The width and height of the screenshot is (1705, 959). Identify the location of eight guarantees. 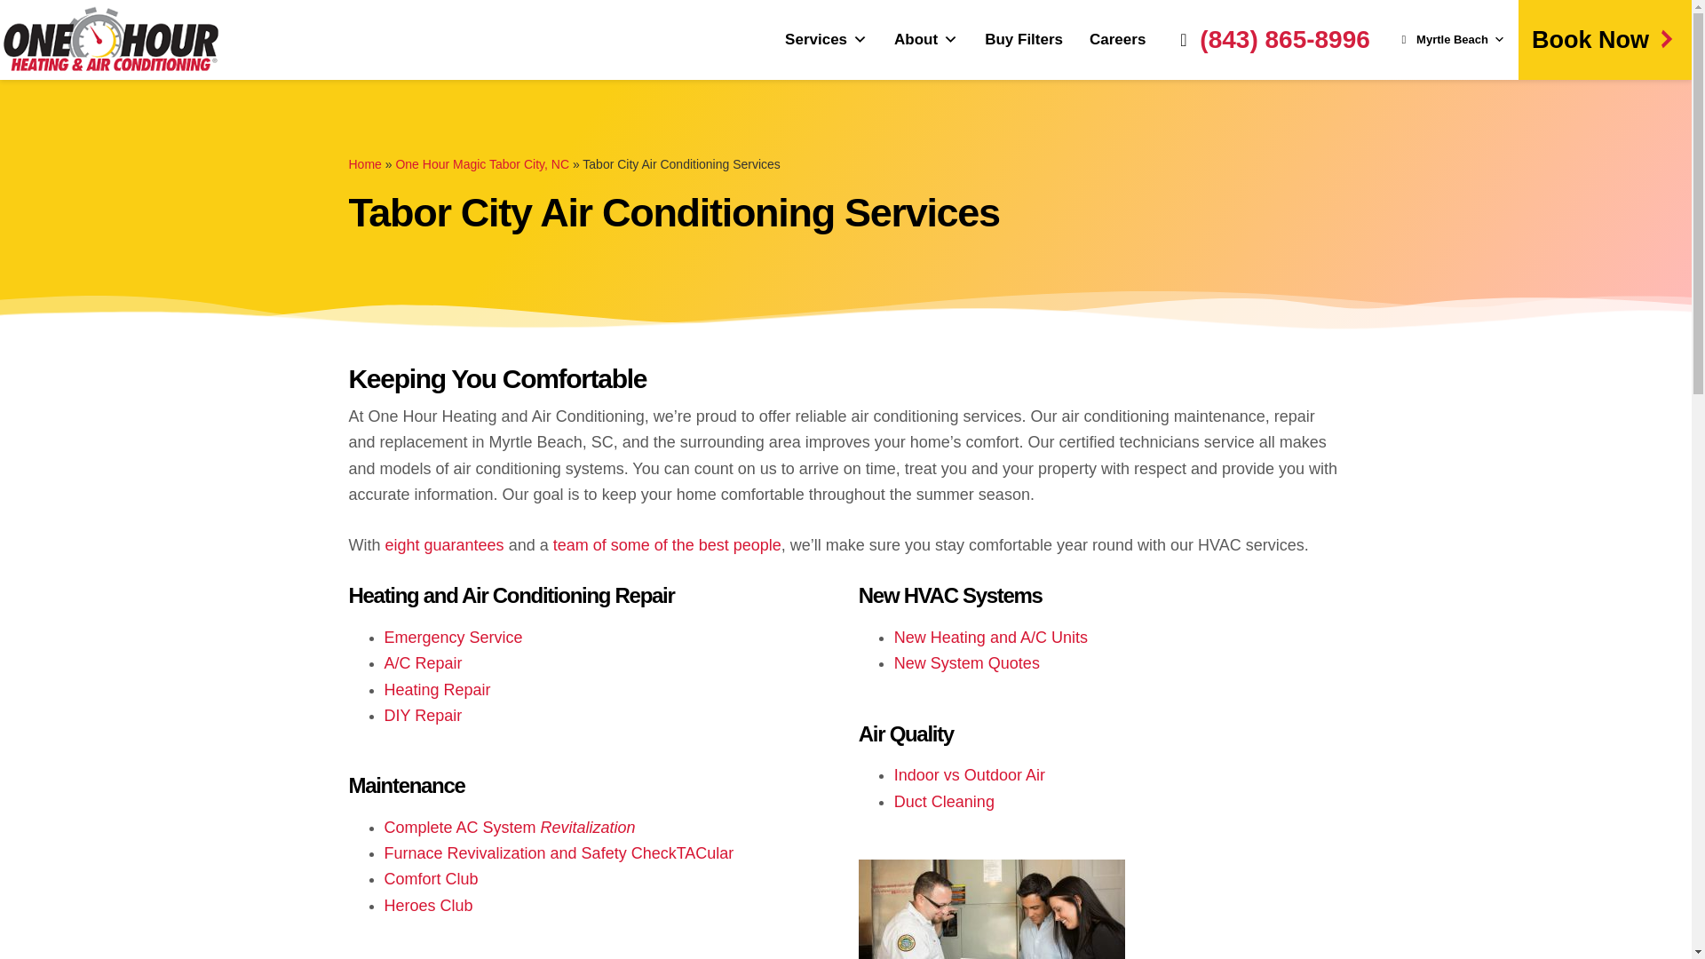
(444, 545).